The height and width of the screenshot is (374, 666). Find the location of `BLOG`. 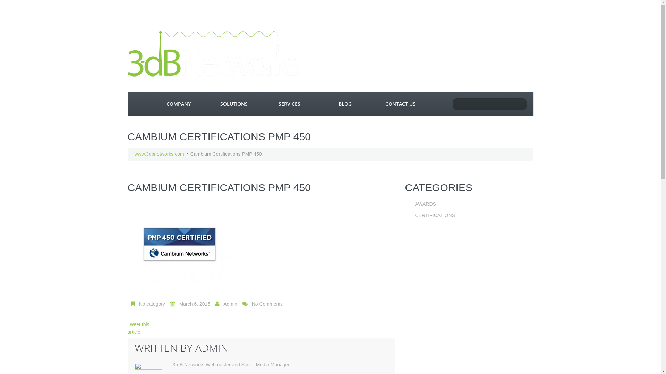

BLOG is located at coordinates (345, 104).